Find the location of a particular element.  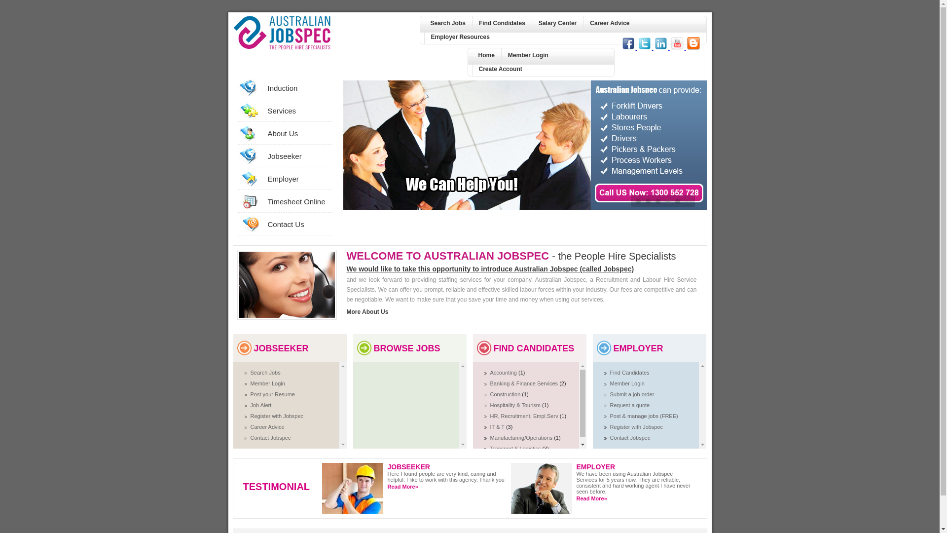

Search Jobs is located at coordinates (265, 373).